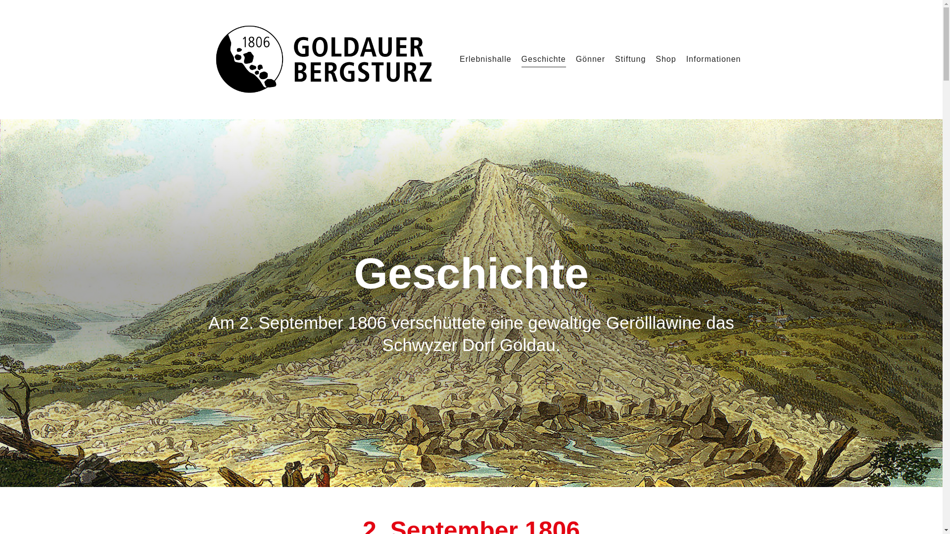 The width and height of the screenshot is (950, 534). I want to click on Informationen, so click(713, 59).